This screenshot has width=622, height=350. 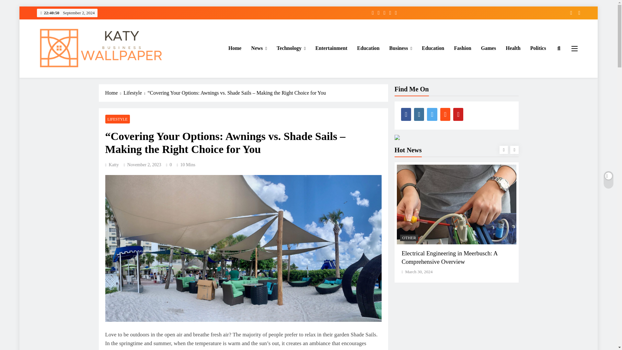 What do you see at coordinates (331, 48) in the screenshot?
I see `Entertainment` at bounding box center [331, 48].